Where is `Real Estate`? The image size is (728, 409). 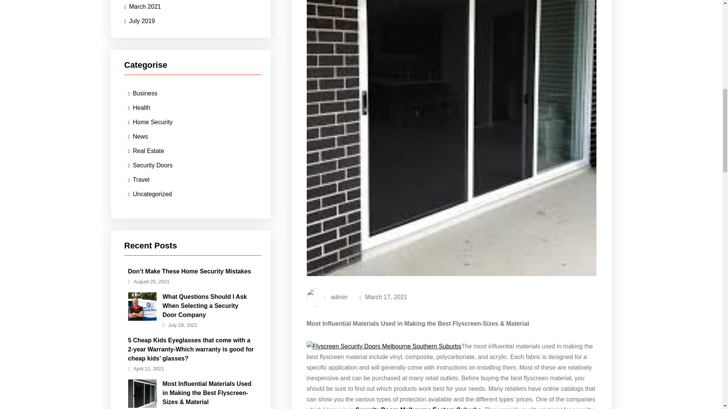 Real Estate is located at coordinates (146, 151).